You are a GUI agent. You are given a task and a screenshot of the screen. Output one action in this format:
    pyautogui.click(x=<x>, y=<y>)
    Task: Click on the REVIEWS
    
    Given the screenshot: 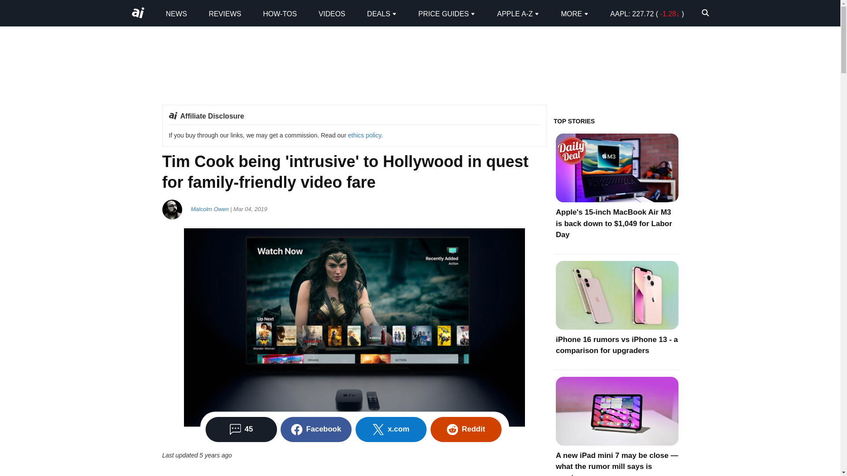 What is the action you would take?
    pyautogui.click(x=225, y=13)
    